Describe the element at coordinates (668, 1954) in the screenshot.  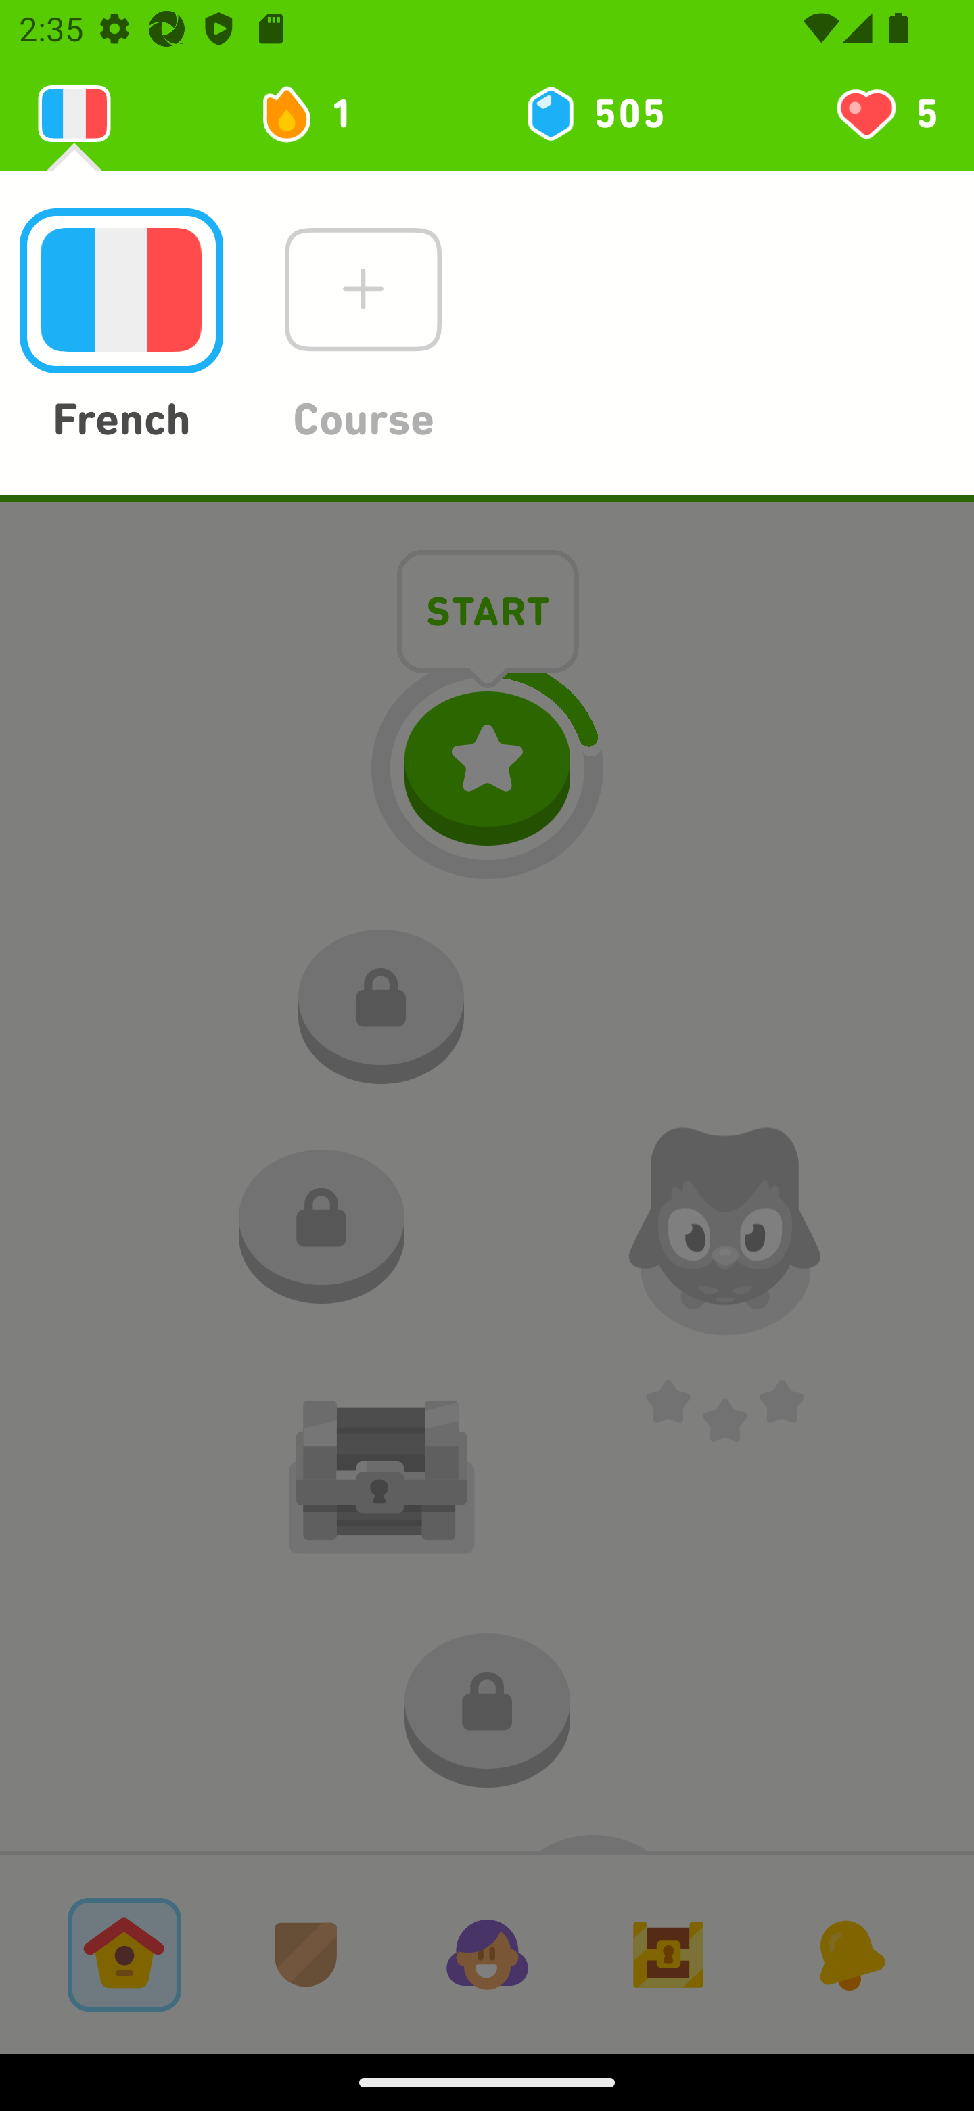
I see `Goals Tab` at that location.